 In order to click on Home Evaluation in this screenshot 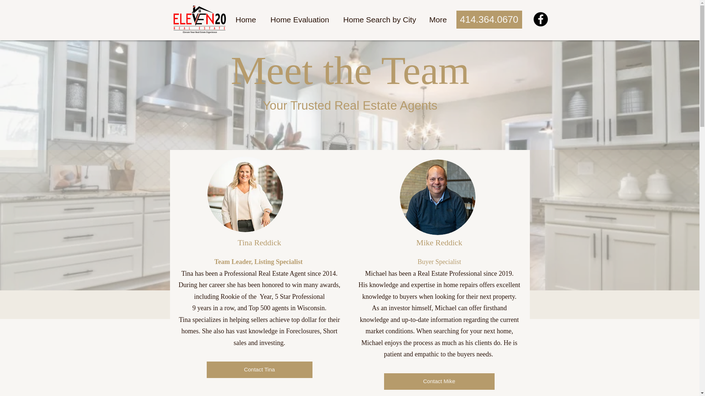, I will do `click(300, 20)`.